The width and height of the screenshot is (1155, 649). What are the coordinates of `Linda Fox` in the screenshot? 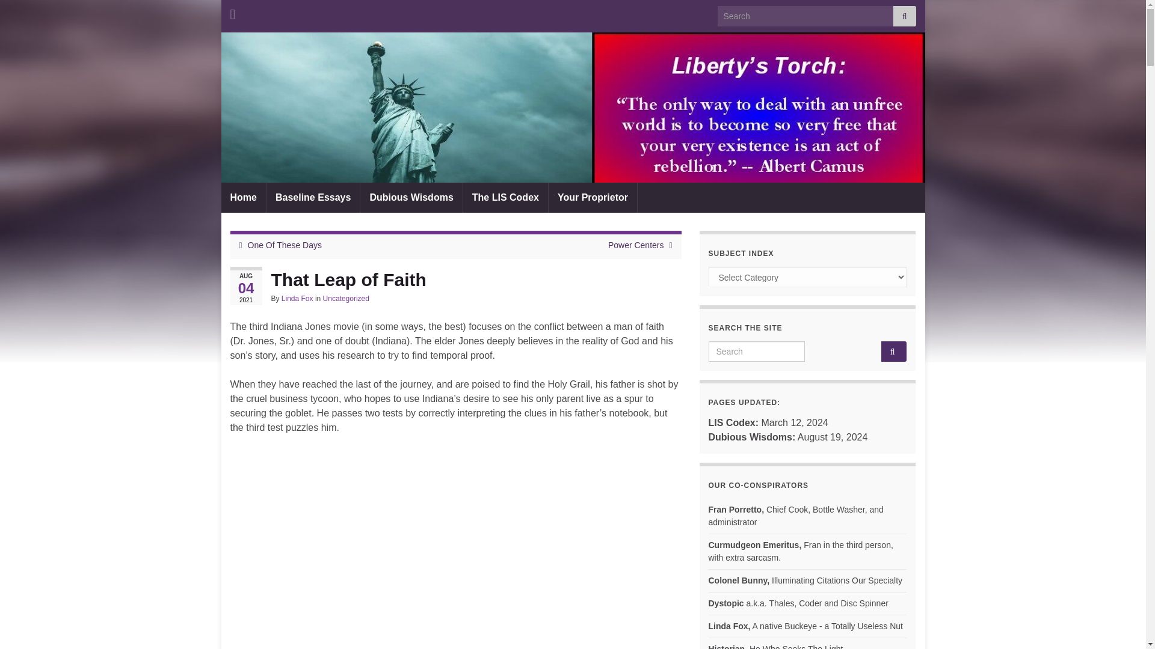 It's located at (297, 299).